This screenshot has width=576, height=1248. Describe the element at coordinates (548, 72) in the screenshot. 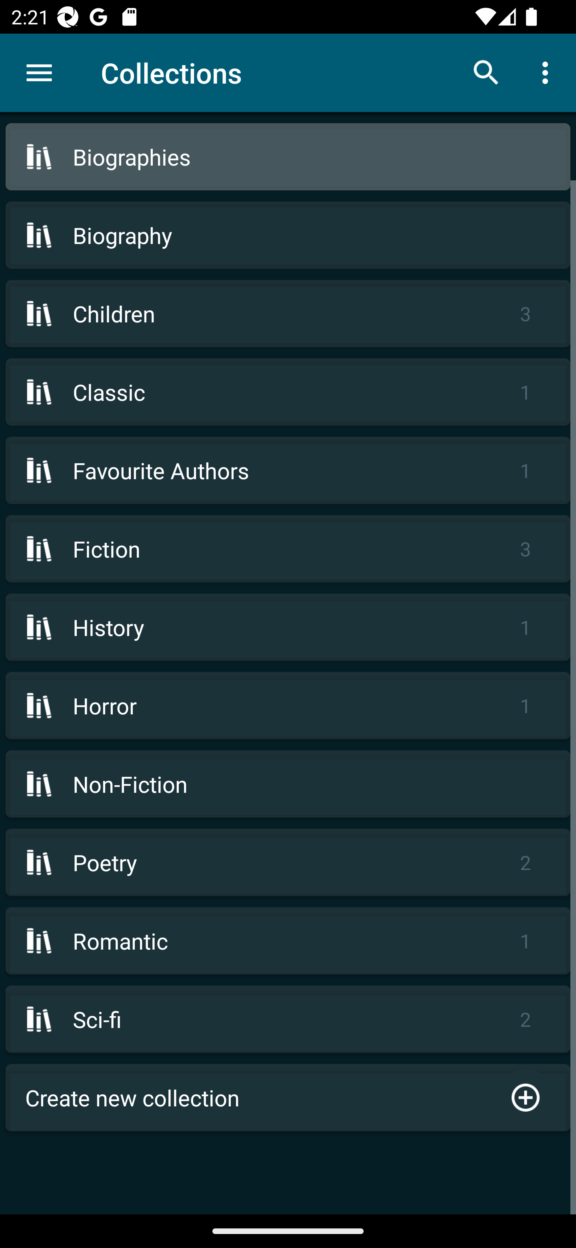

I see `More options` at that location.